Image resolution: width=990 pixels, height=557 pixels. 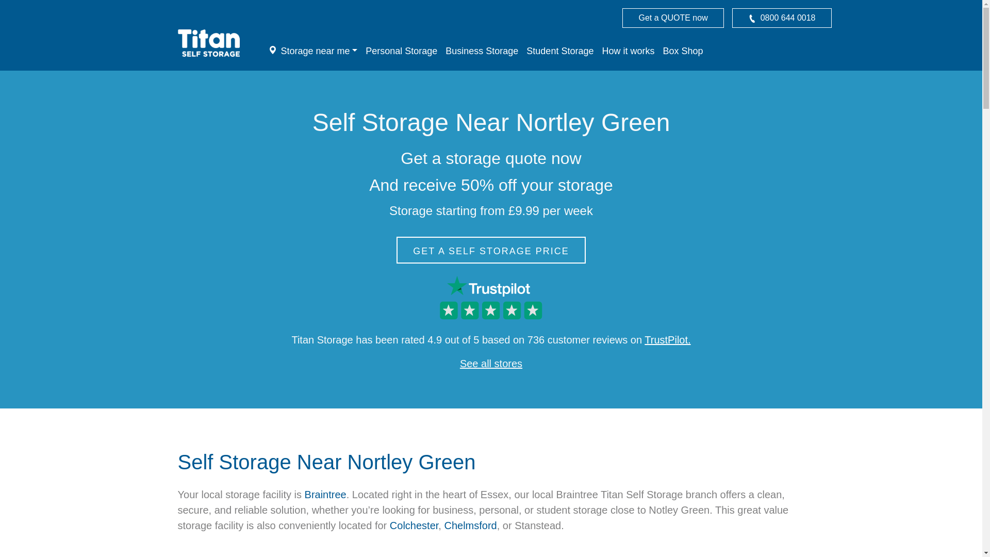 What do you see at coordinates (482, 51) in the screenshot?
I see `Business Storage` at bounding box center [482, 51].